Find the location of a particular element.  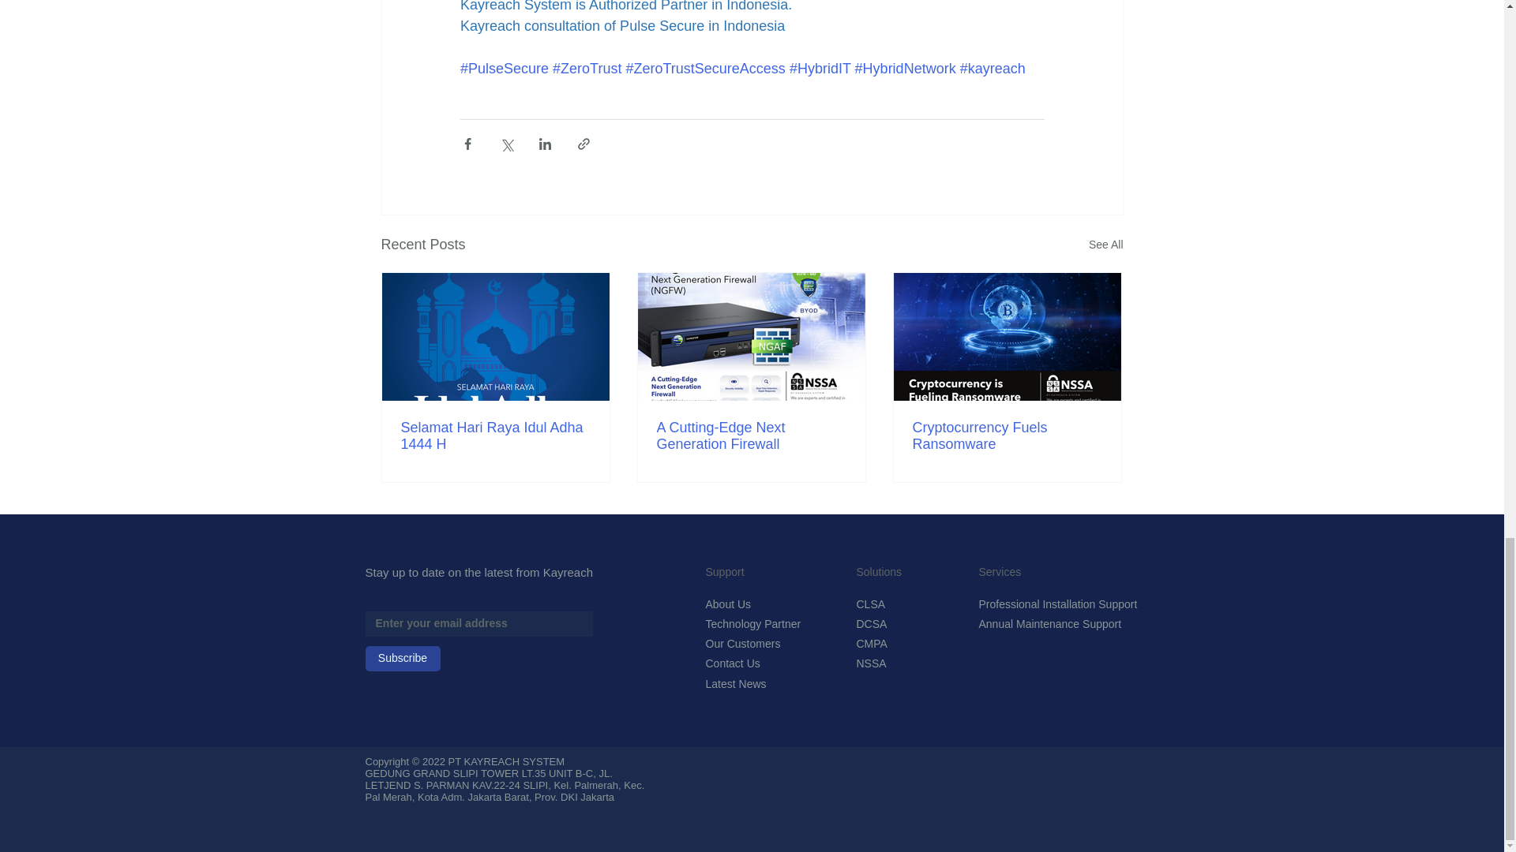

Cryptocurrency Fuels Ransomware is located at coordinates (1007, 435).